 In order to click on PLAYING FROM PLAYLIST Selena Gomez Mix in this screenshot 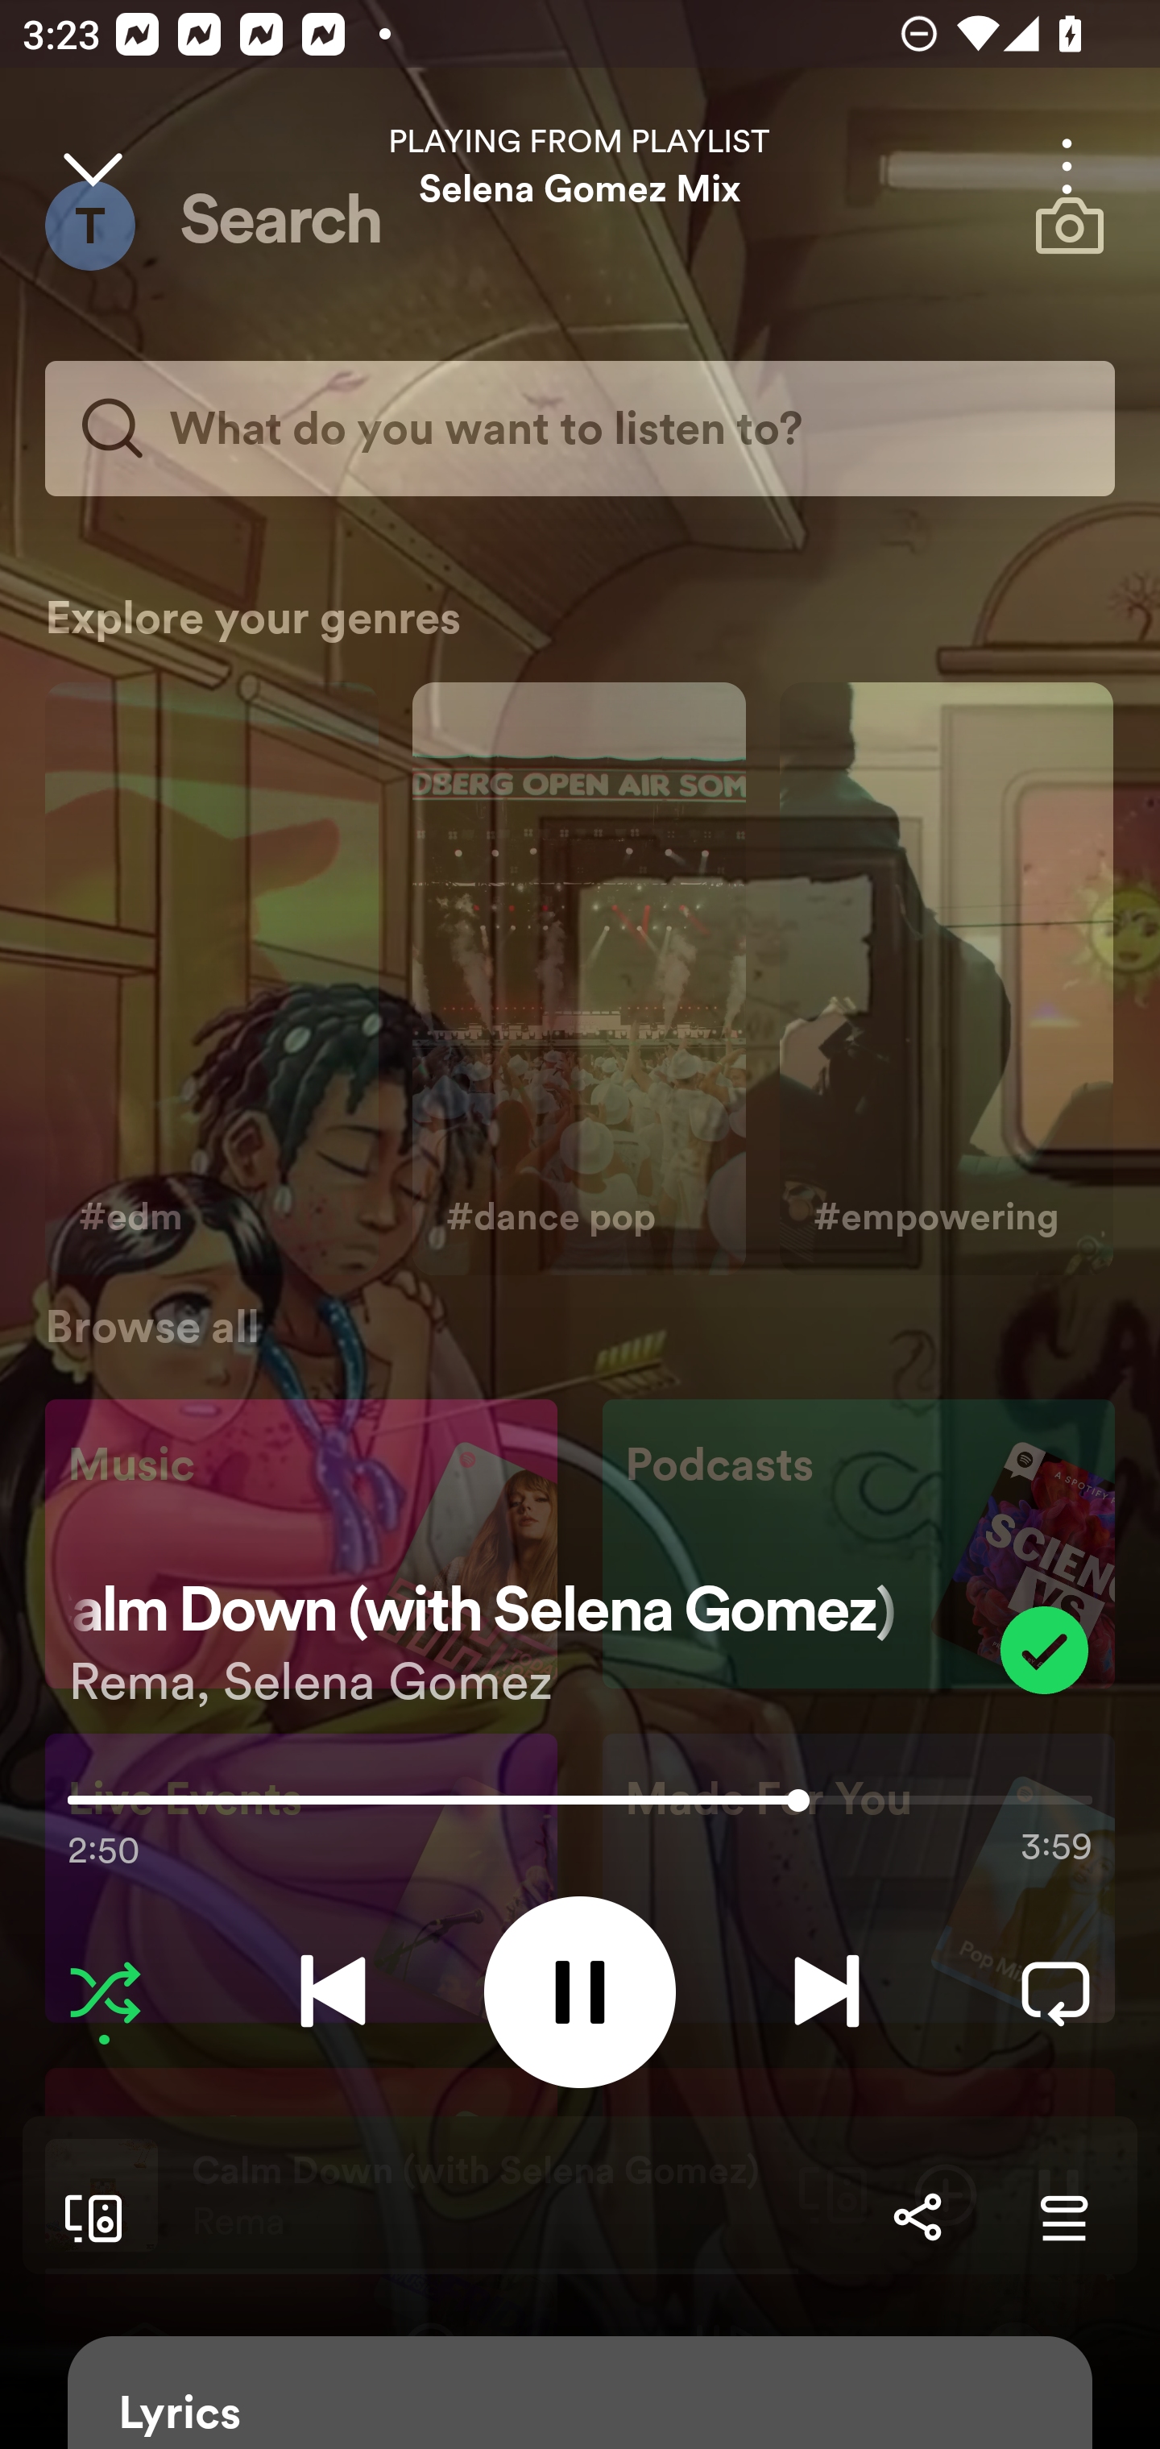, I will do `click(580, 166)`.